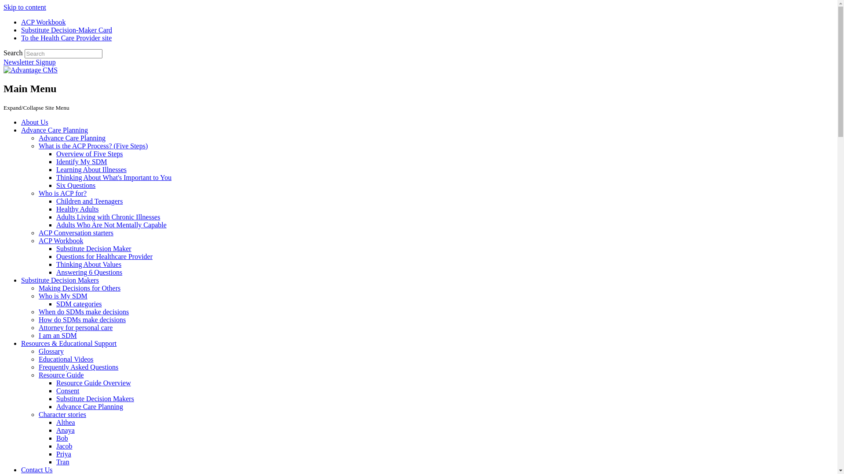  Describe the element at coordinates (82, 162) in the screenshot. I see `Identify My SDM` at that location.